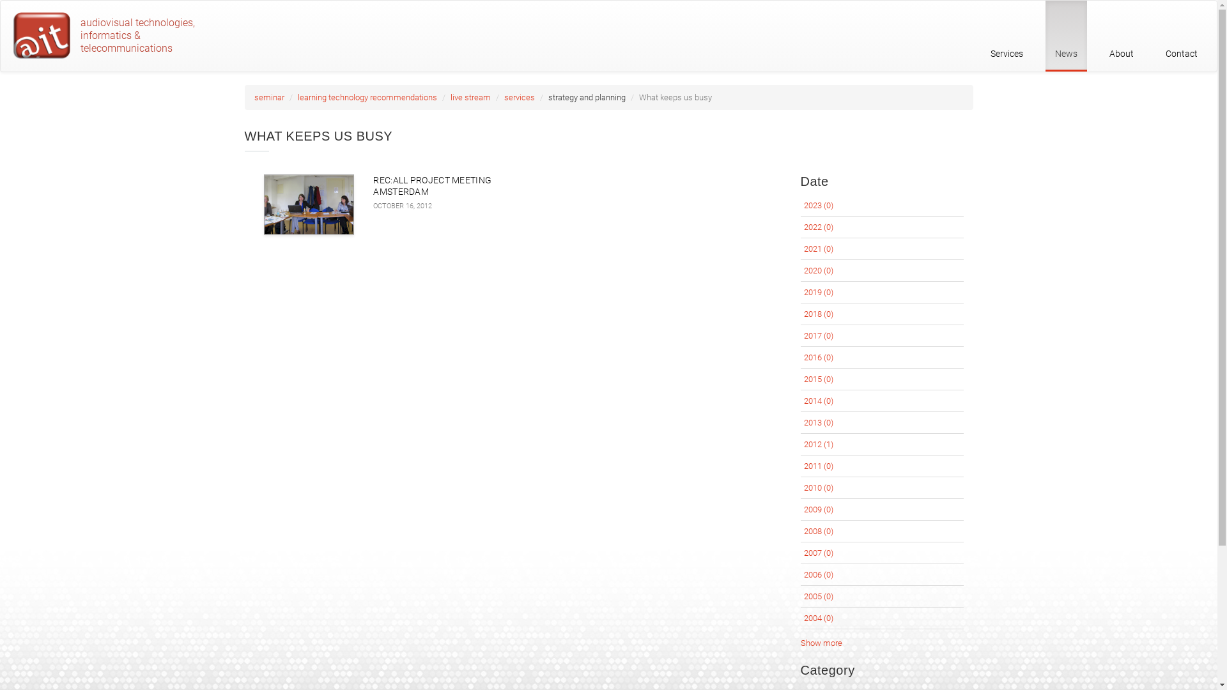 The image size is (1227, 690). What do you see at coordinates (1182, 36) in the screenshot?
I see `Contact` at bounding box center [1182, 36].